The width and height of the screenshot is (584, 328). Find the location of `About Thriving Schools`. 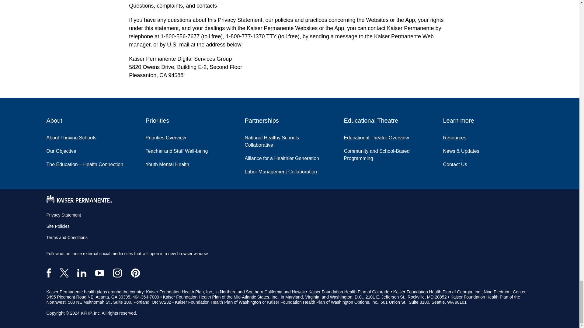

About Thriving Schools is located at coordinates (75, 136).